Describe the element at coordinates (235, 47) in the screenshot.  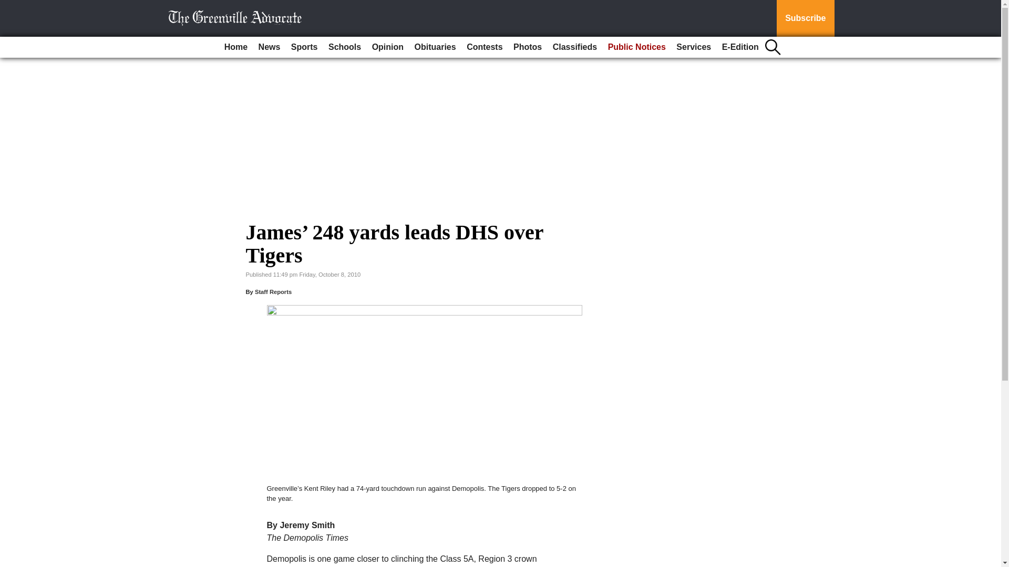
I see `Home` at that location.